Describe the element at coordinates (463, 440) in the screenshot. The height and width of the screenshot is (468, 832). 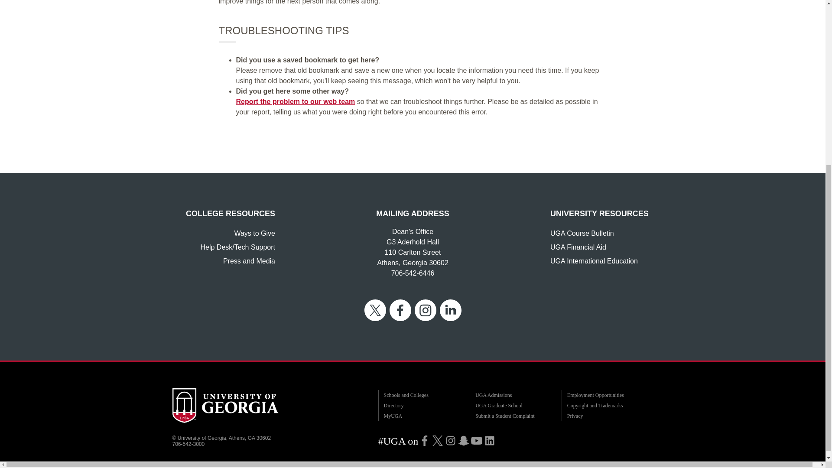
I see `Snapchat` at that location.